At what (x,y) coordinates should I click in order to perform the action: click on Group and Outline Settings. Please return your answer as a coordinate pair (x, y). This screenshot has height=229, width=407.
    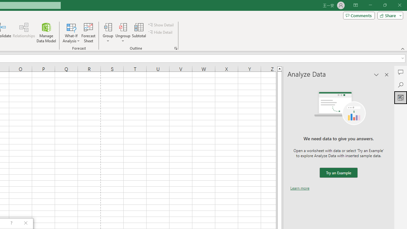
    Looking at the image, I should click on (176, 48).